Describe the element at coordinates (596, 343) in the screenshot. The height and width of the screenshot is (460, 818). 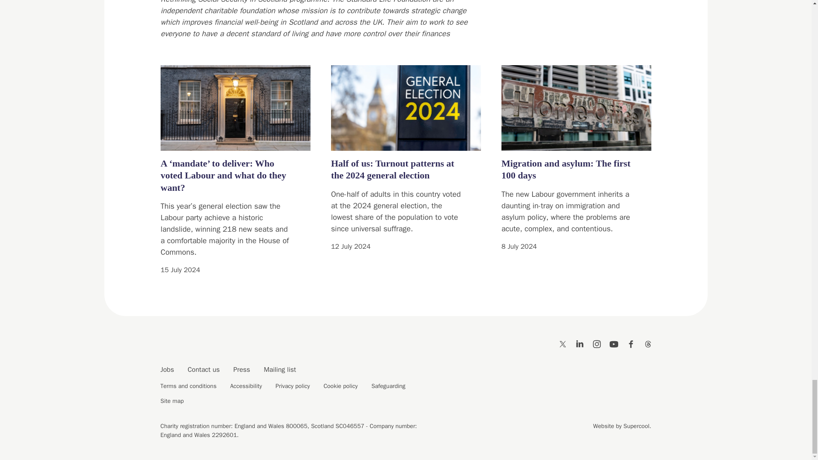
I see `Instagram` at that location.